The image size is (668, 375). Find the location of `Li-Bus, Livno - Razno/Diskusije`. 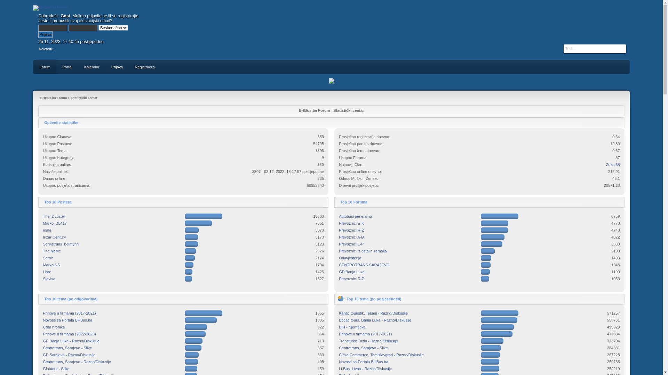

Li-Bus, Livno - Razno/Diskusije is located at coordinates (365, 369).